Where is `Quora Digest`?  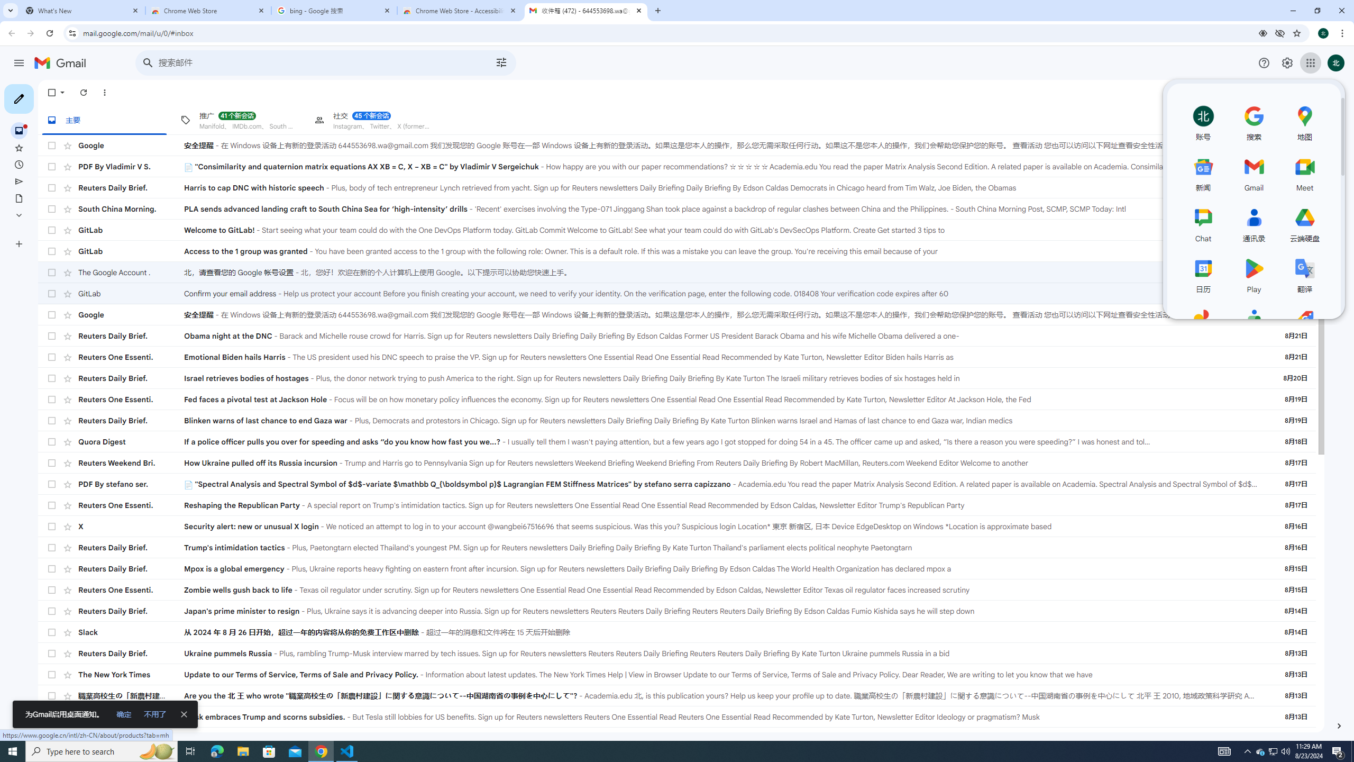
Quora Digest is located at coordinates (131, 442).